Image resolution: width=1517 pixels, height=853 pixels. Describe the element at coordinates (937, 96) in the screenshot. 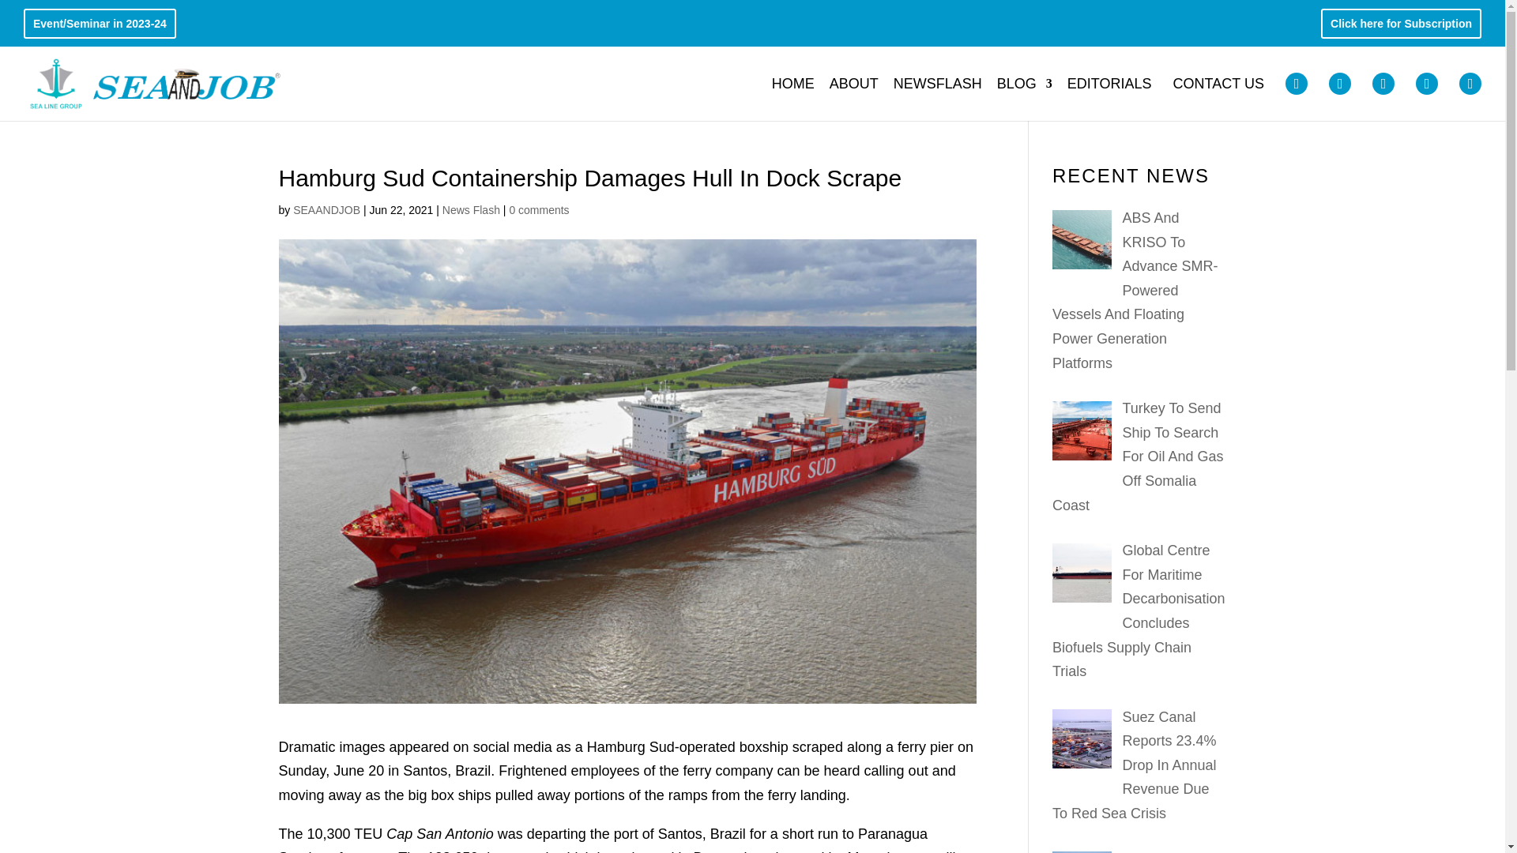

I see `NEWSFLASH` at that location.